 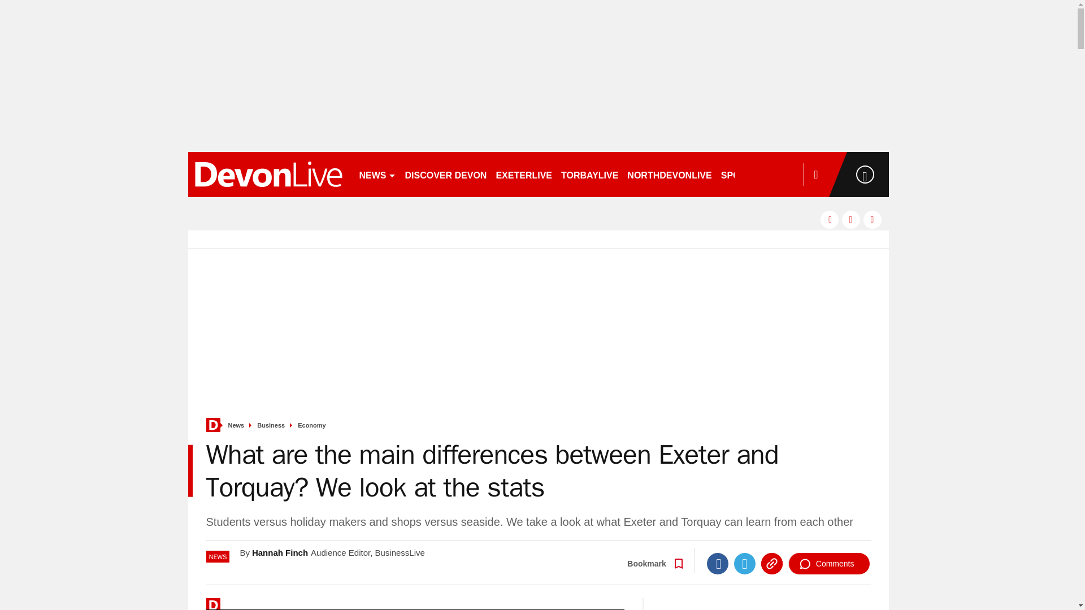 I want to click on EXETERLIVE, so click(x=523, y=174).